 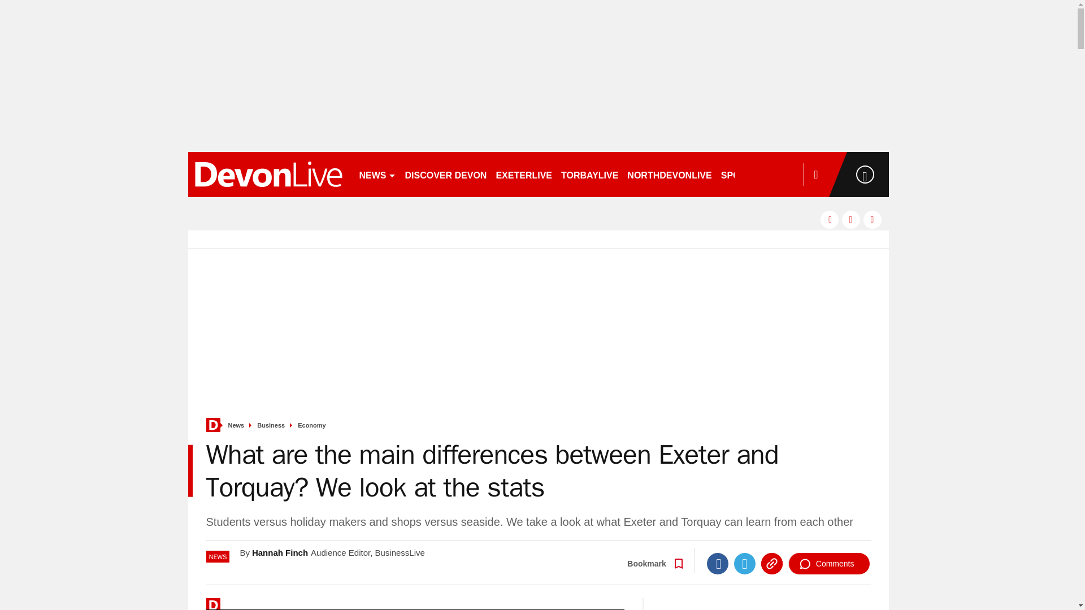 I want to click on EXETERLIVE, so click(x=523, y=174).